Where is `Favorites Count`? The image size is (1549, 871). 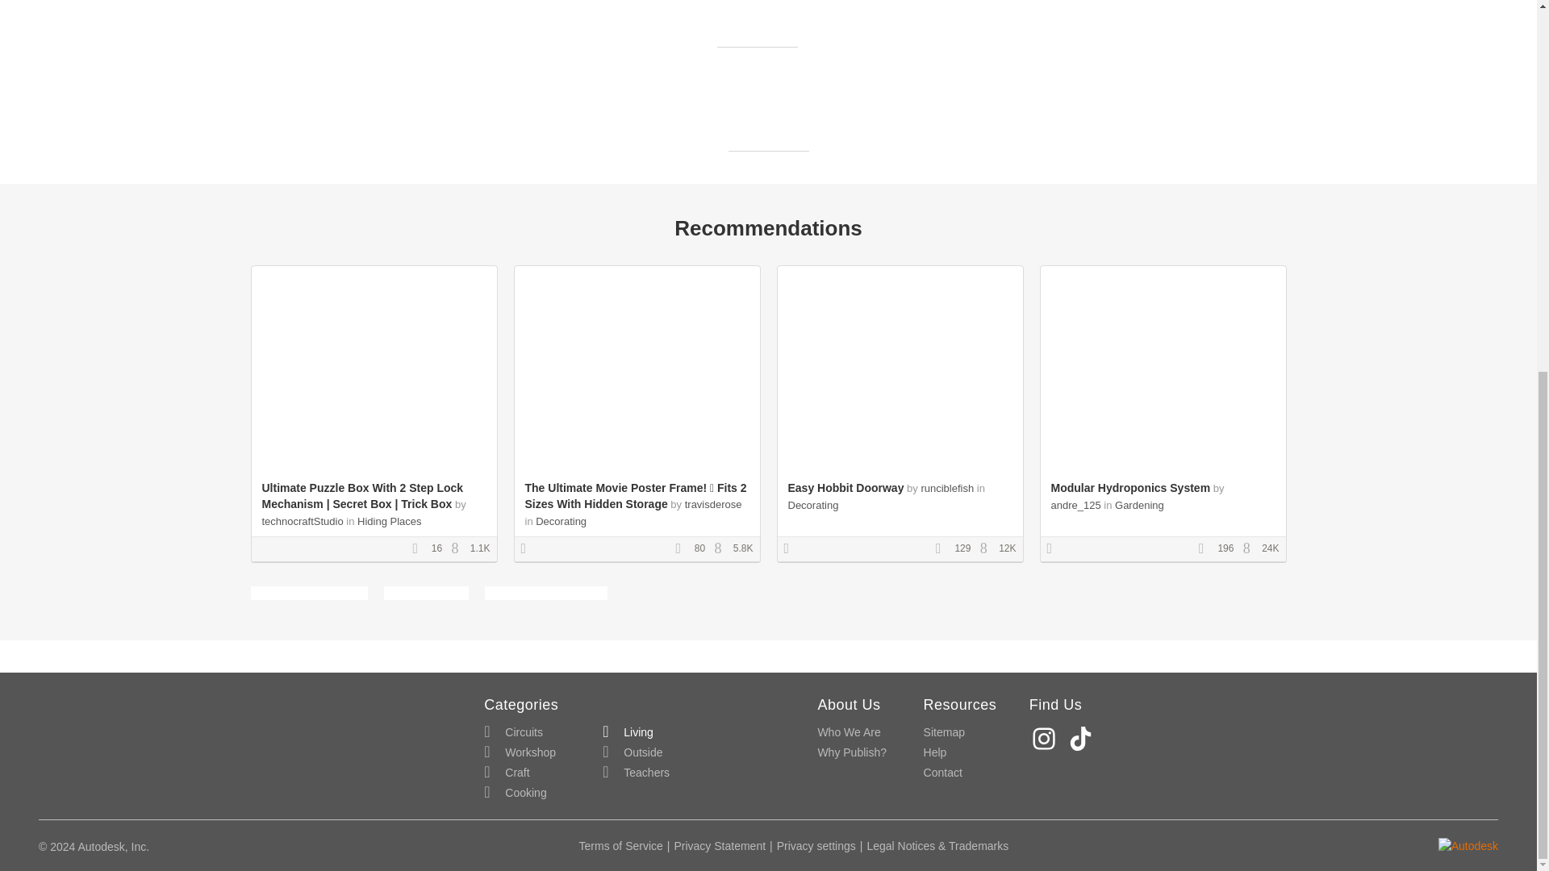
Favorites Count is located at coordinates (944, 548).